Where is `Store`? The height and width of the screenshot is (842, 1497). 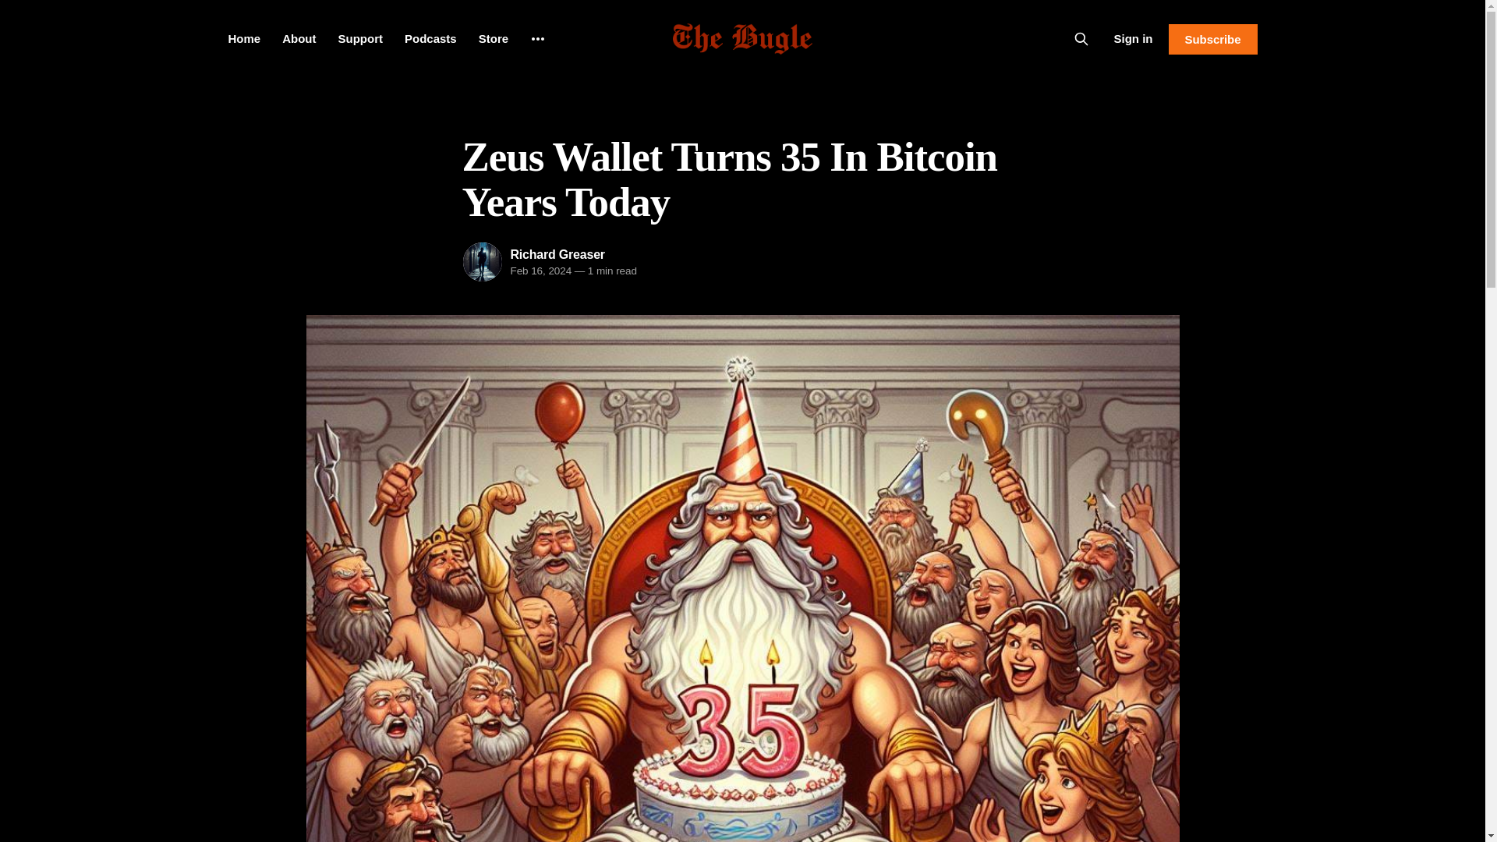 Store is located at coordinates (494, 39).